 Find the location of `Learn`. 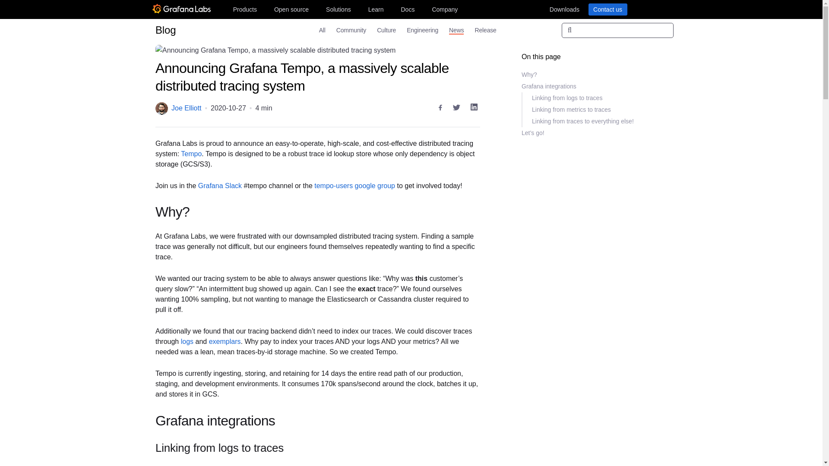

Learn is located at coordinates (376, 9).